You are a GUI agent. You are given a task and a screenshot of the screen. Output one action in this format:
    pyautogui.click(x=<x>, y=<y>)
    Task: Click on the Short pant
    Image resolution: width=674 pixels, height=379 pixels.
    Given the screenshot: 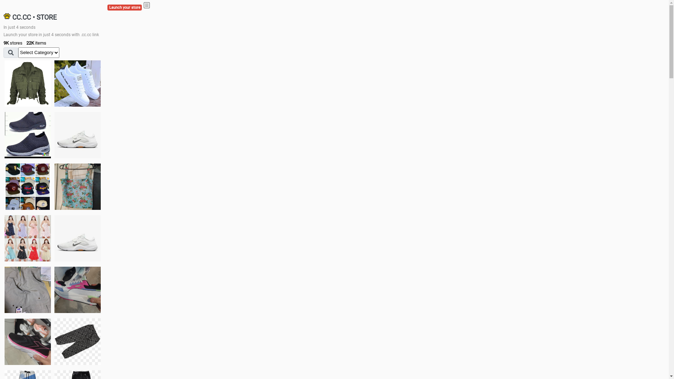 What is the action you would take?
    pyautogui.click(x=78, y=341)
    